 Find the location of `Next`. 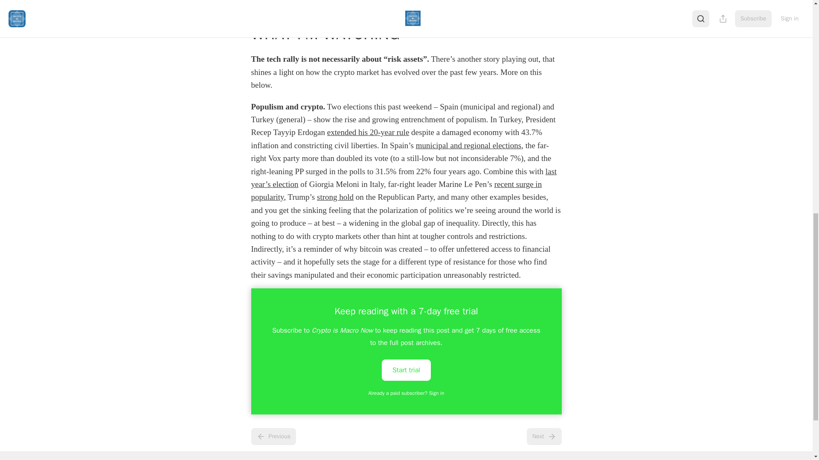

Next is located at coordinates (543, 437).